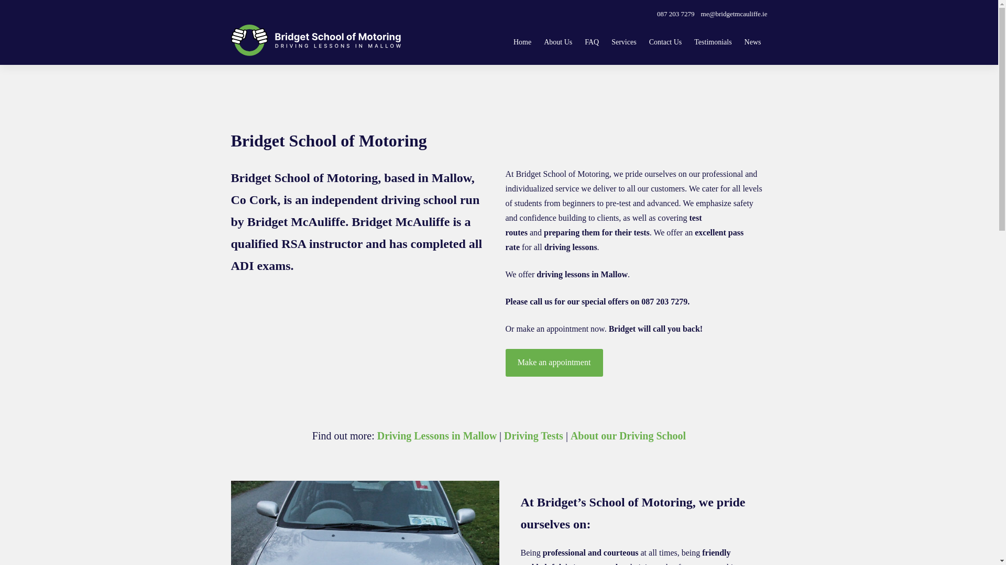  What do you see at coordinates (628, 435) in the screenshot?
I see `About our Driving School` at bounding box center [628, 435].